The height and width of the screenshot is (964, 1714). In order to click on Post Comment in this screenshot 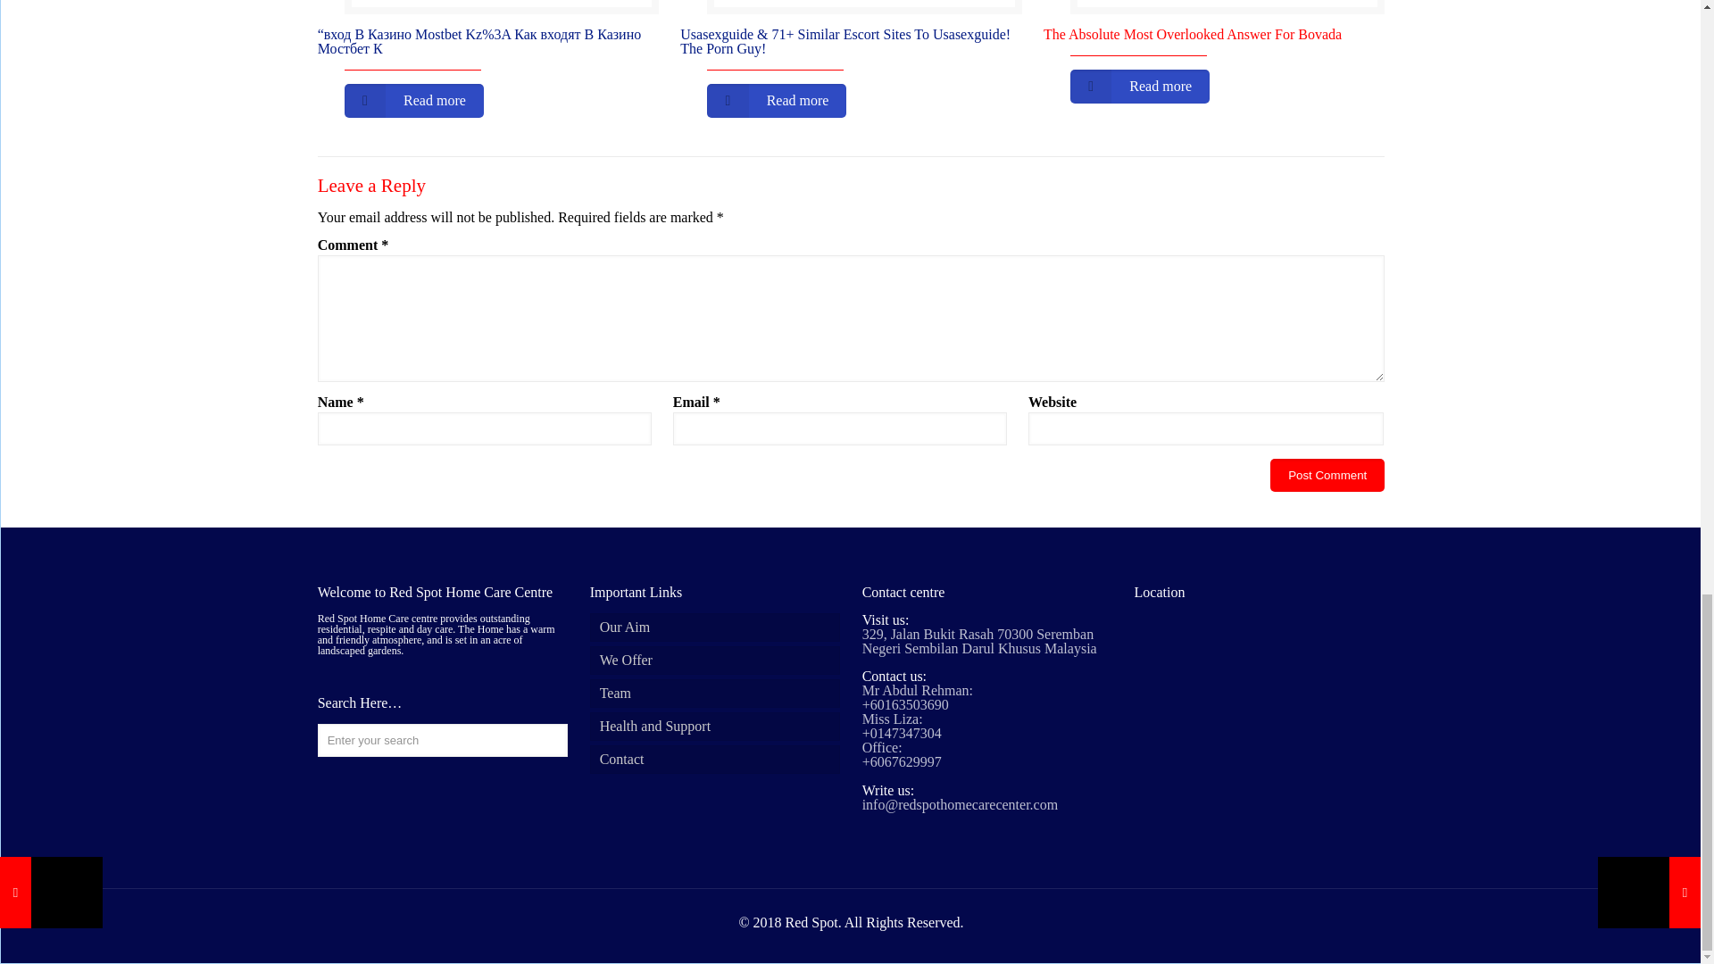, I will do `click(1327, 475)`.